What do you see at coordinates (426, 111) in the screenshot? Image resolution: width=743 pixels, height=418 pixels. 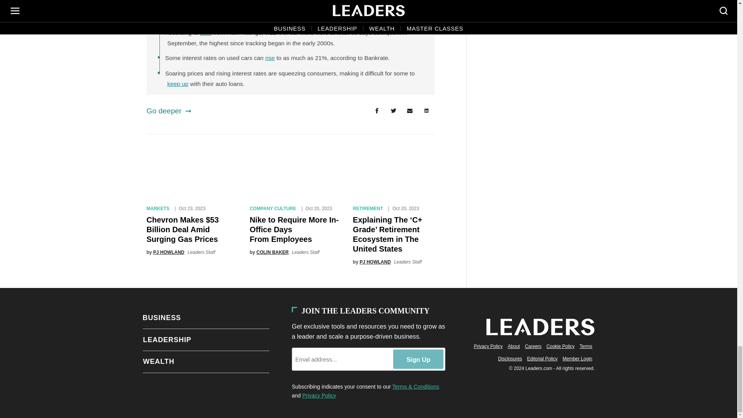 I see `Share on LinkedIn` at bounding box center [426, 111].